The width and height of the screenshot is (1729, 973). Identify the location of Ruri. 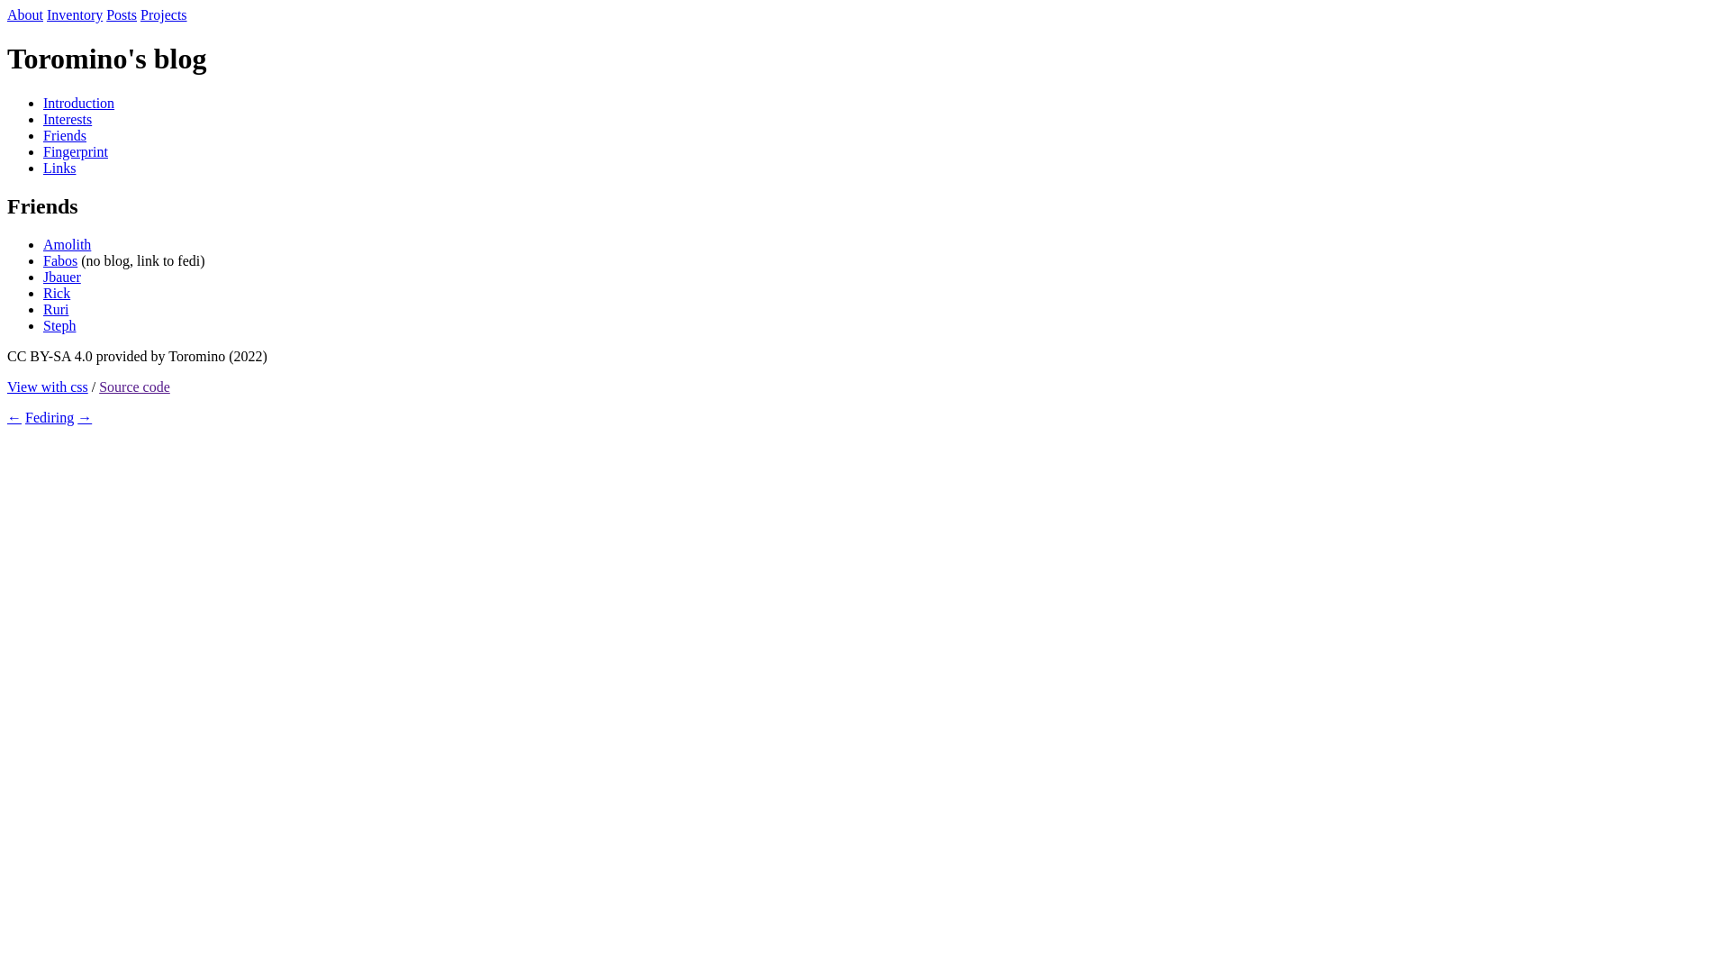
(56, 310).